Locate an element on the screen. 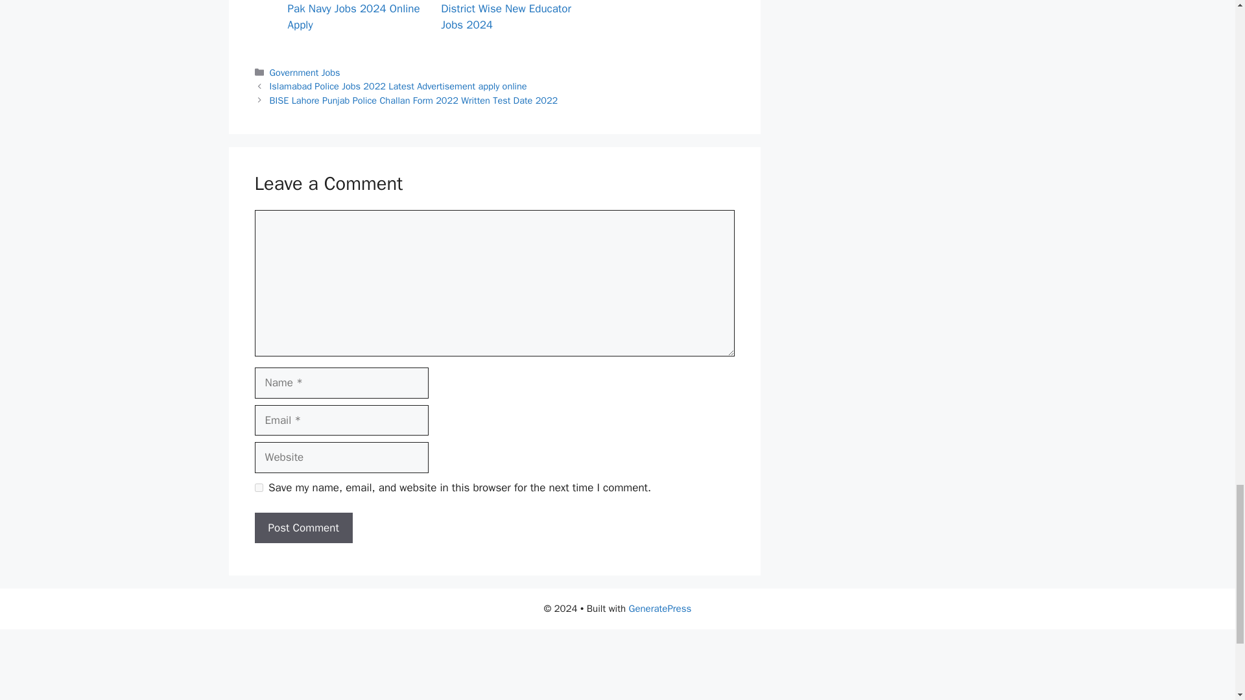 The width and height of the screenshot is (1245, 700). Join Pak Navy Jobs 2024 Pak Navy Jobs 2024 Online Apply is located at coordinates (354, 16).